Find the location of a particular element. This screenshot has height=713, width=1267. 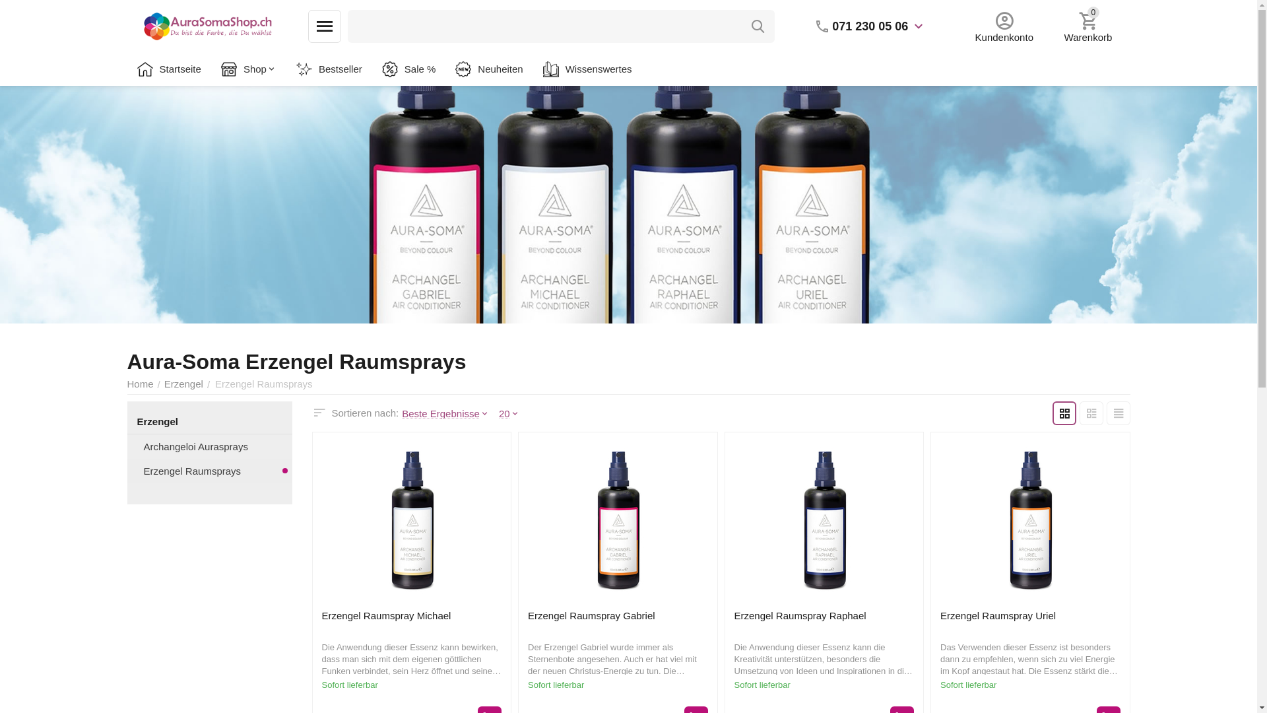

Wissenswertes is located at coordinates (587, 69).